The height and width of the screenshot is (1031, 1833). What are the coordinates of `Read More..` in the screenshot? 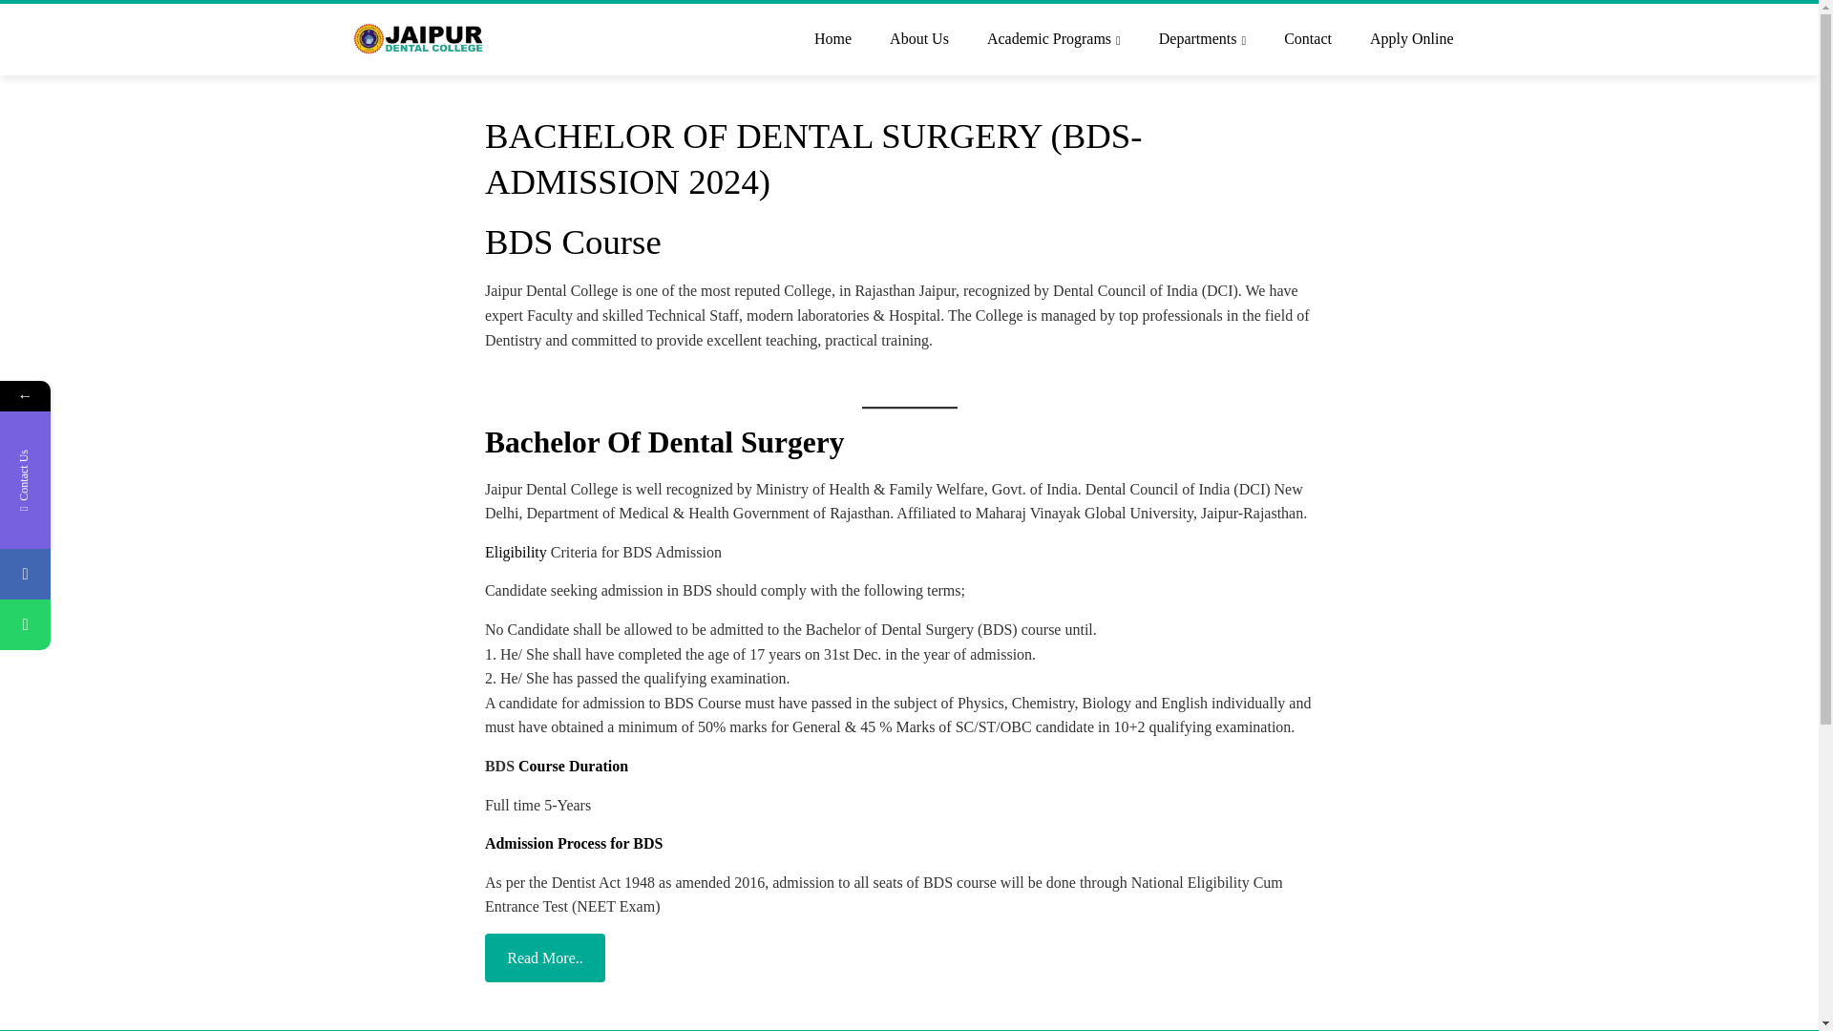 It's located at (544, 958).